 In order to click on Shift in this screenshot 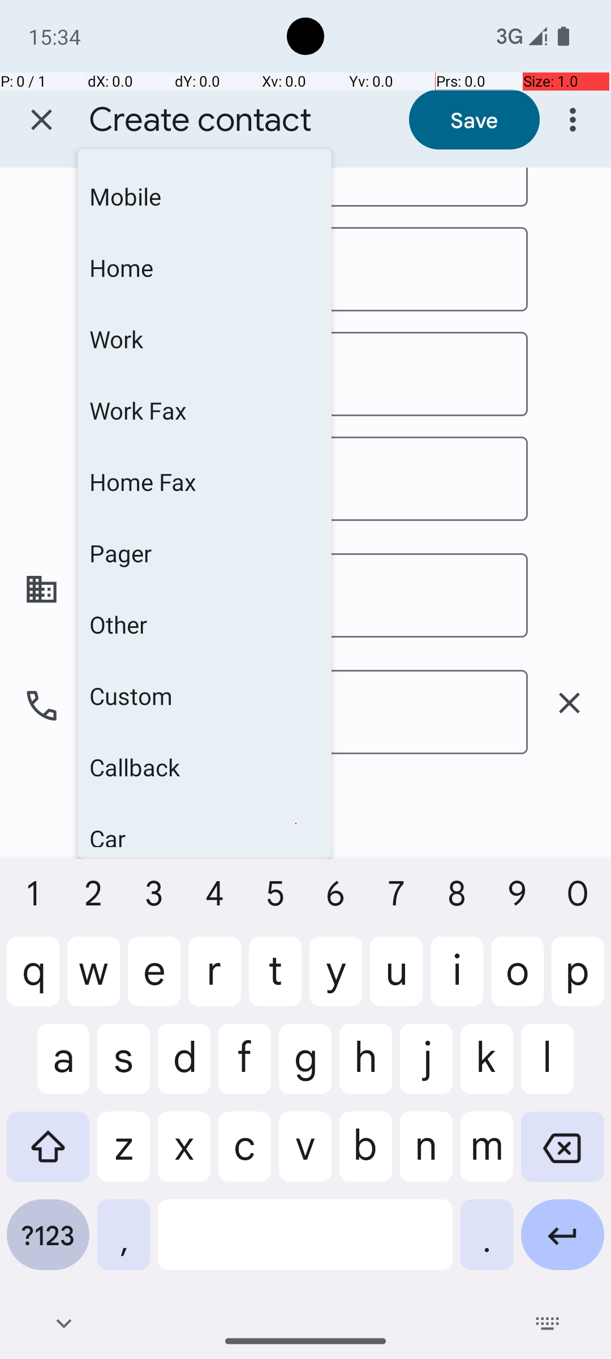, I will do `click(48, 1155)`.